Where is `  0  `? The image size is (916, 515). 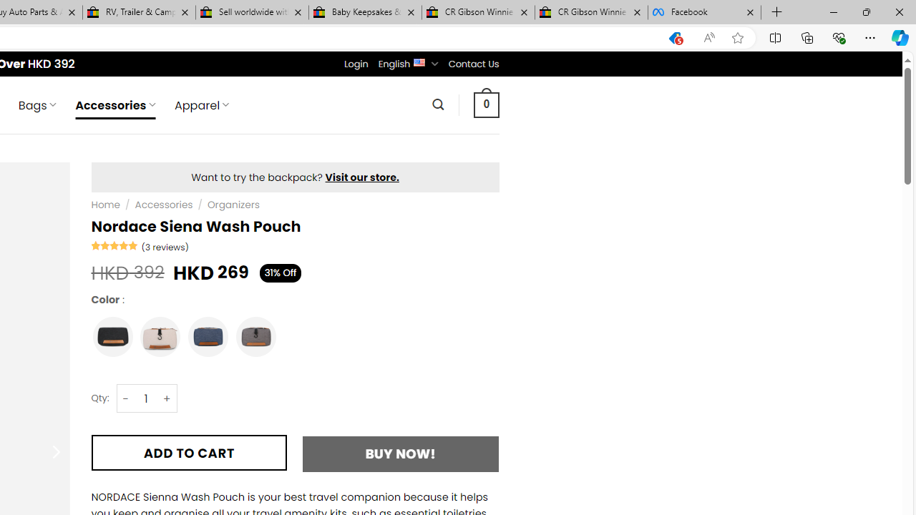   0   is located at coordinates (486, 104).